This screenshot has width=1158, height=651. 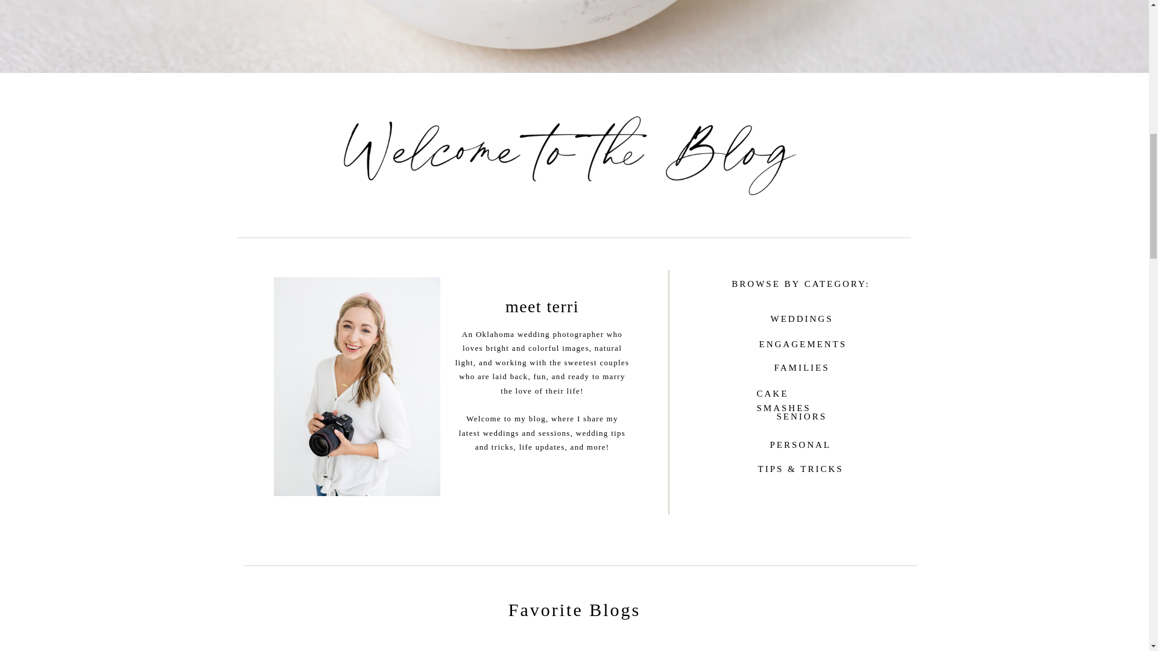 What do you see at coordinates (802, 320) in the screenshot?
I see `WEDDINGS` at bounding box center [802, 320].